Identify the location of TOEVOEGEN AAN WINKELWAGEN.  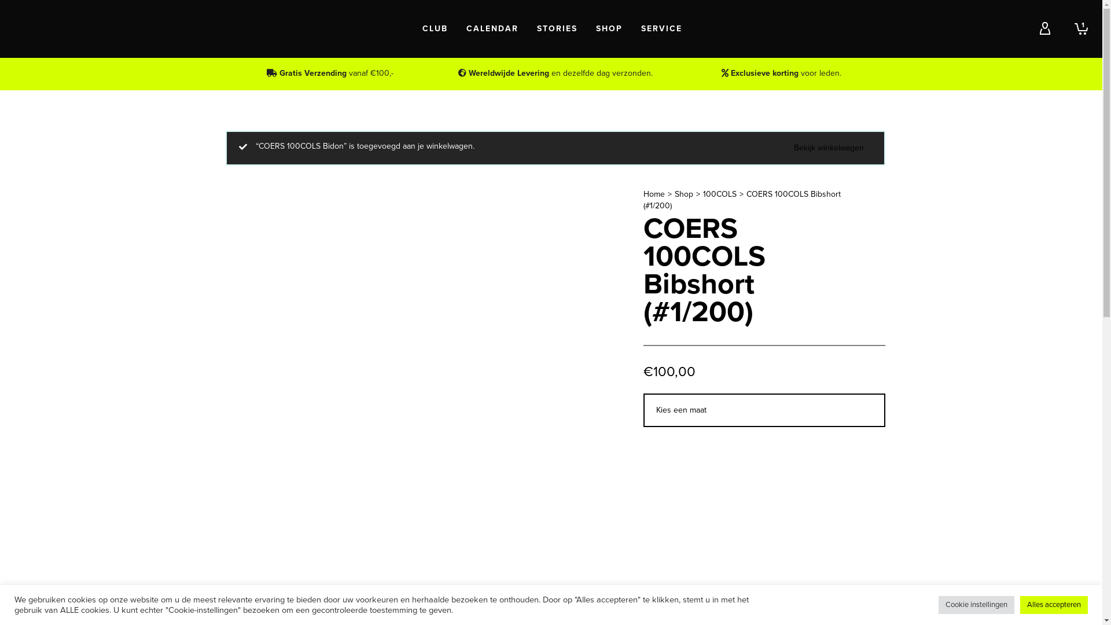
(740, 499).